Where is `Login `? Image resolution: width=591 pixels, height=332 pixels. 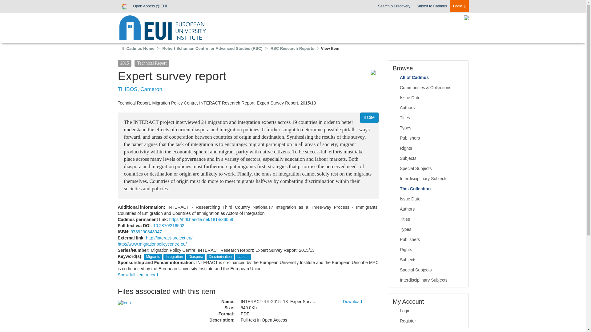 Login  is located at coordinates (459, 6).